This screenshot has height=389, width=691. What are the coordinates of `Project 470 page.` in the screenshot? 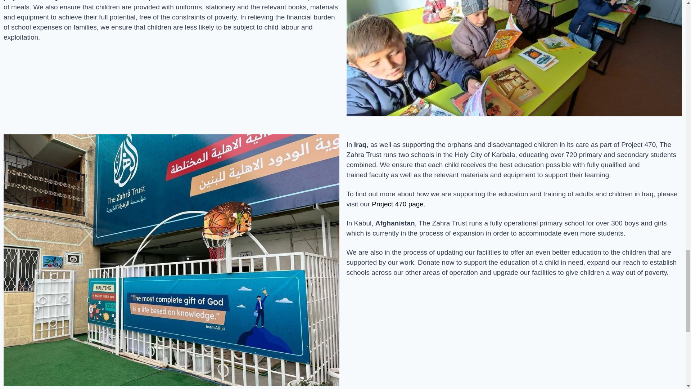 It's located at (398, 204).